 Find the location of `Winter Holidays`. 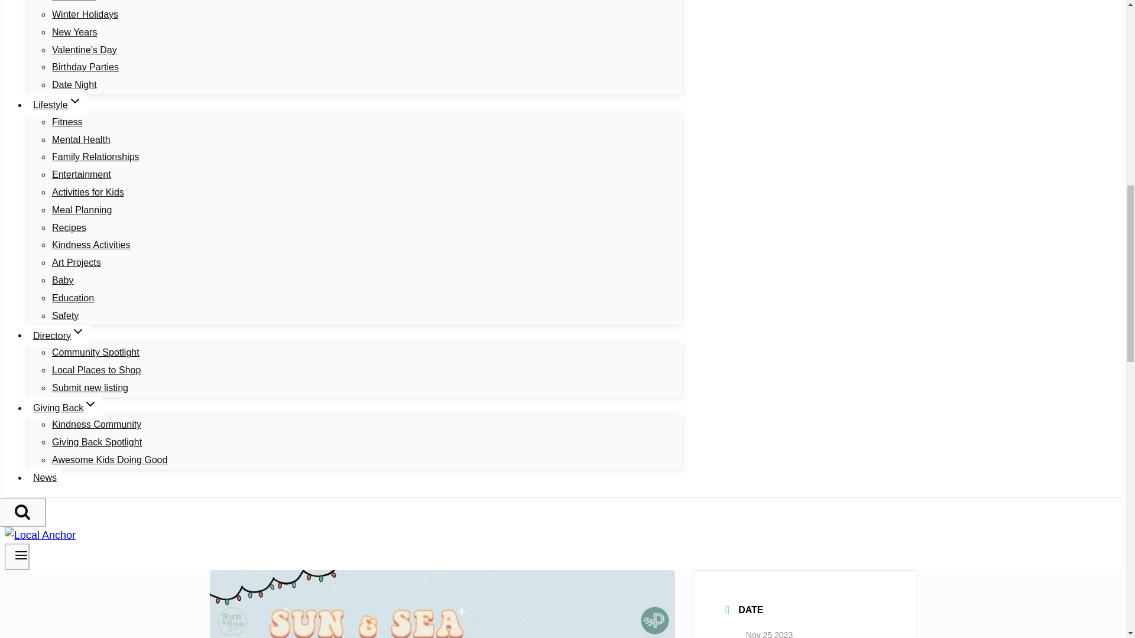

Winter Holidays is located at coordinates (85, 14).